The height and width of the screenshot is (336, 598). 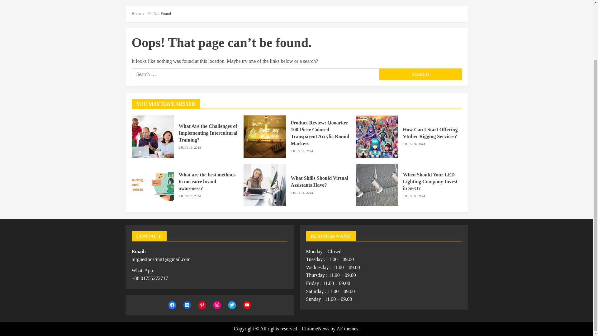 I want to click on JULY 11, 2024, so click(x=415, y=196).